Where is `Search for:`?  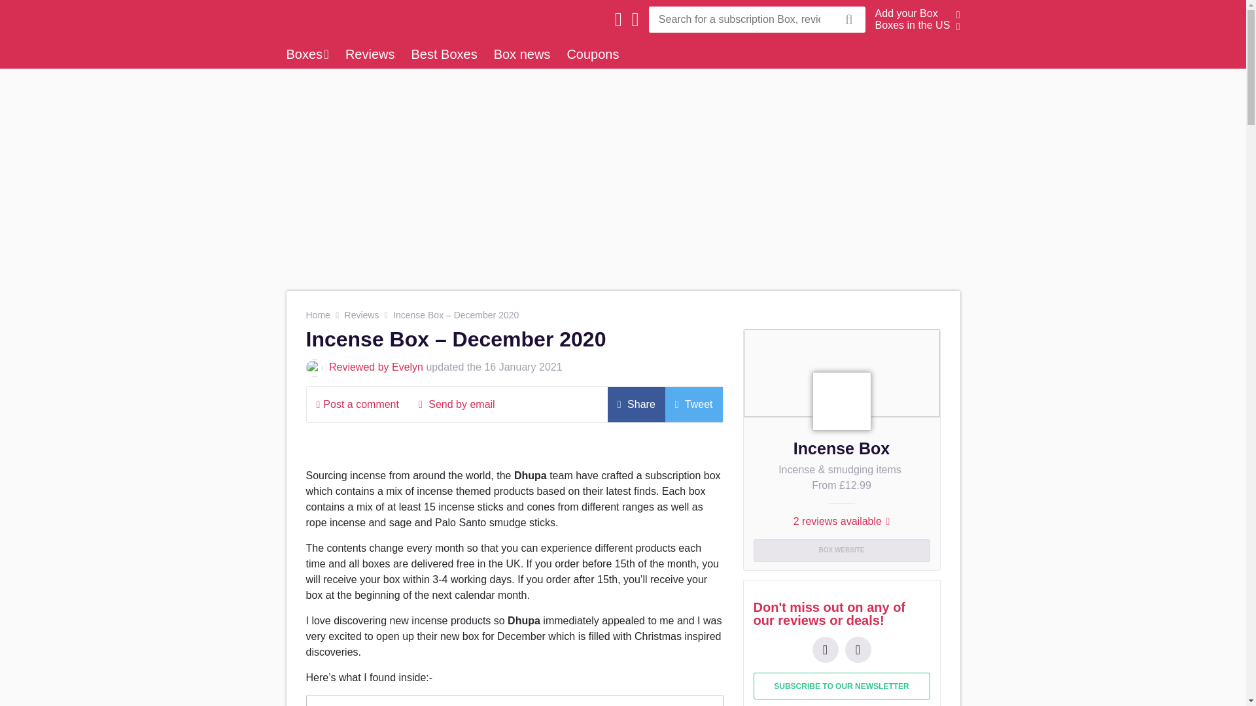
Search for: is located at coordinates (741, 19).